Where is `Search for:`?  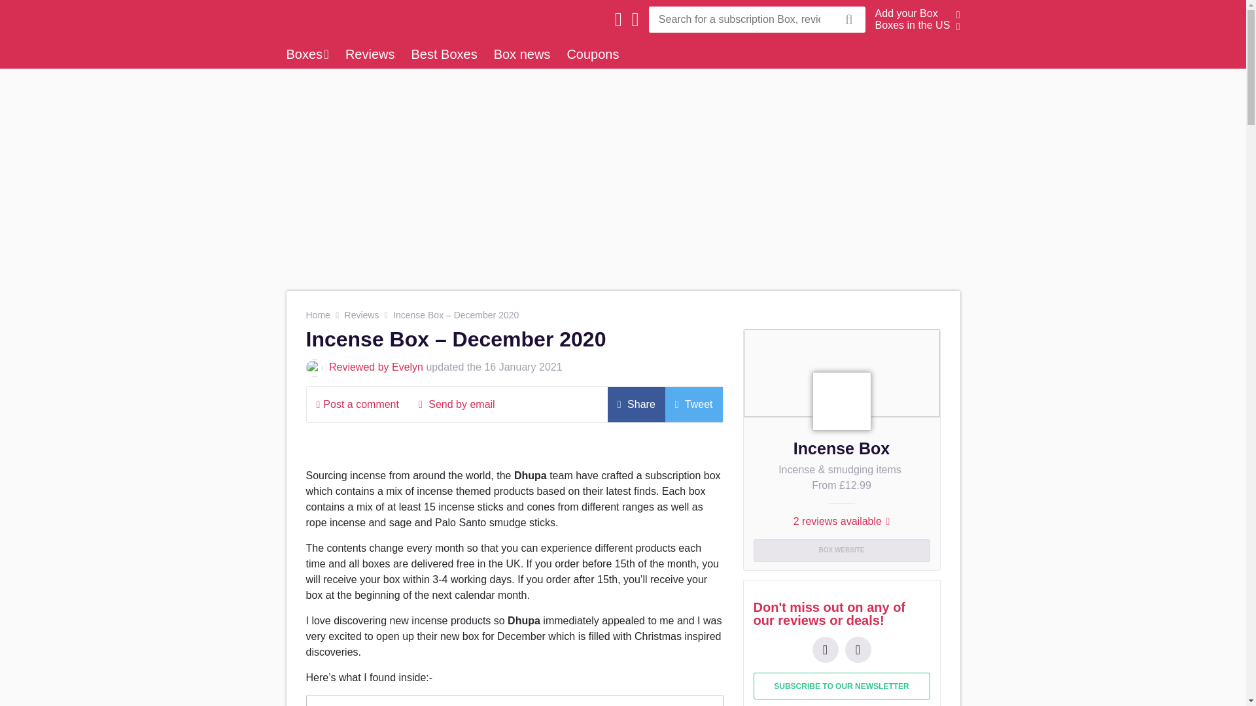
Search for: is located at coordinates (741, 19).